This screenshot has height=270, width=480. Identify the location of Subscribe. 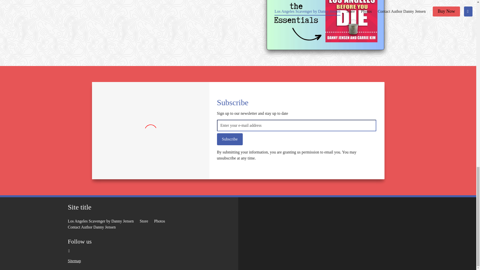
(230, 139).